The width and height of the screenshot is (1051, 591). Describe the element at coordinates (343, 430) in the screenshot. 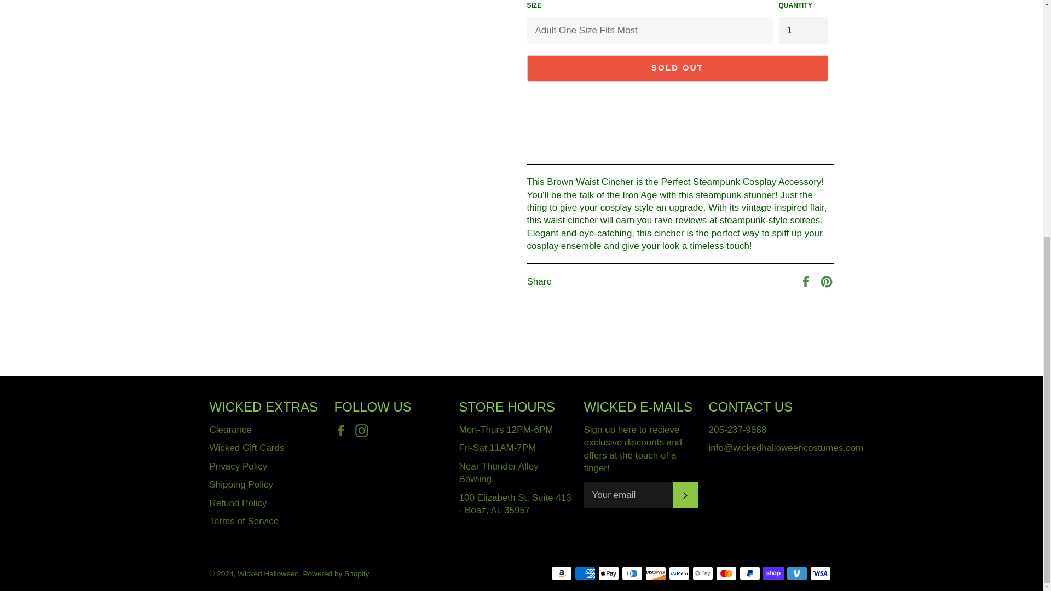

I see `Wicked Halloween on Facebook` at that location.